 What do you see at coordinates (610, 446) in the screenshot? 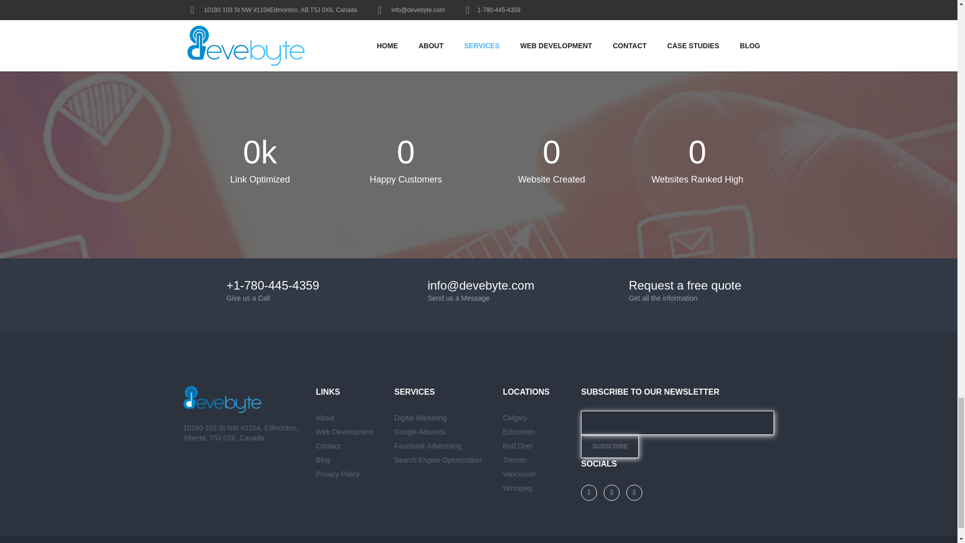
I see `Subscribe` at bounding box center [610, 446].